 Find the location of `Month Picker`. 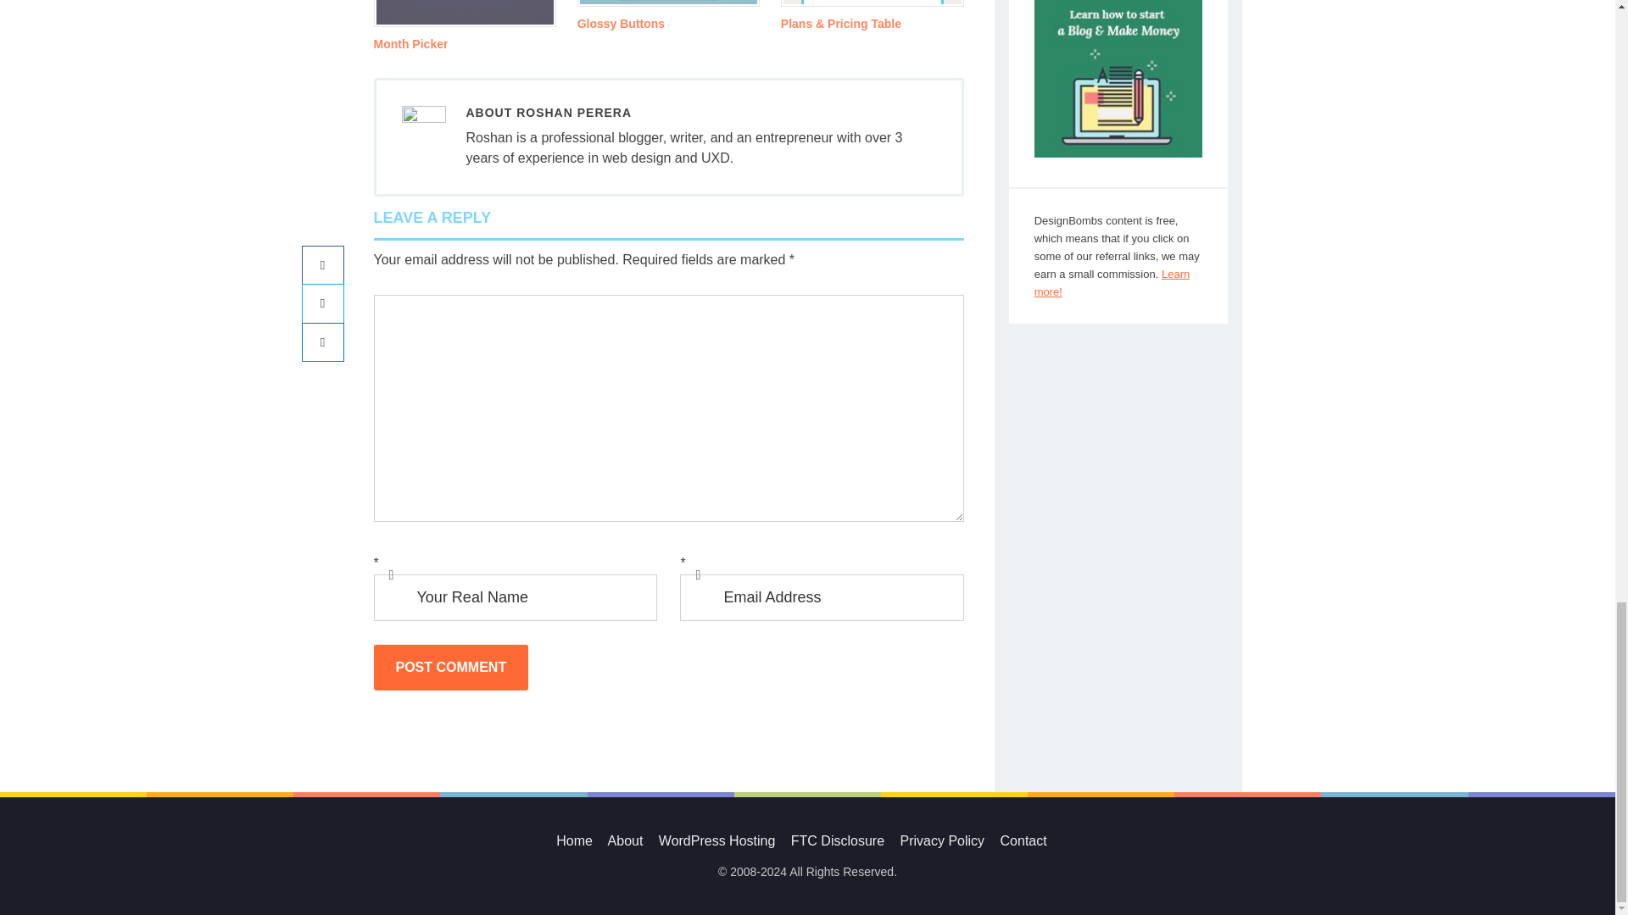

Month Picker is located at coordinates (410, 44).